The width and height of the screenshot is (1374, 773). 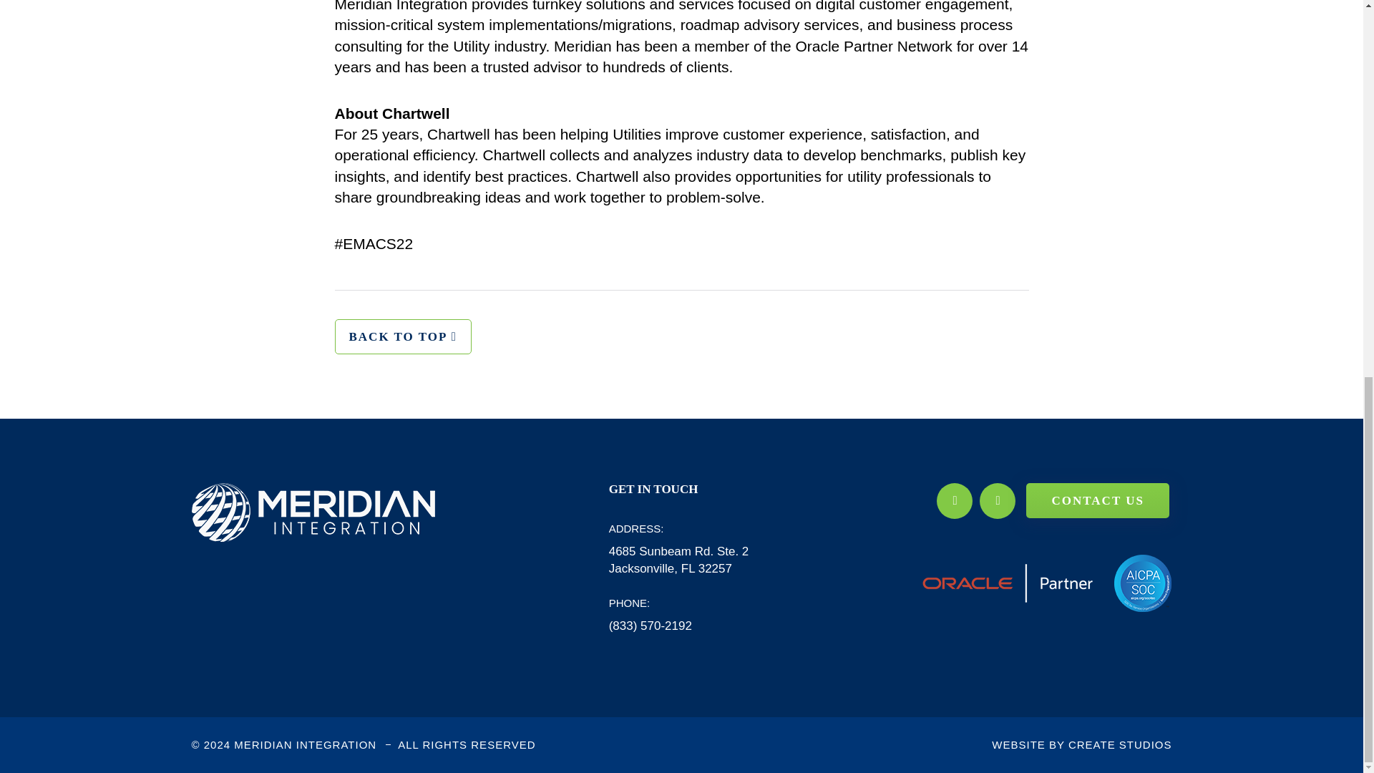 I want to click on Twitter, so click(x=955, y=501).